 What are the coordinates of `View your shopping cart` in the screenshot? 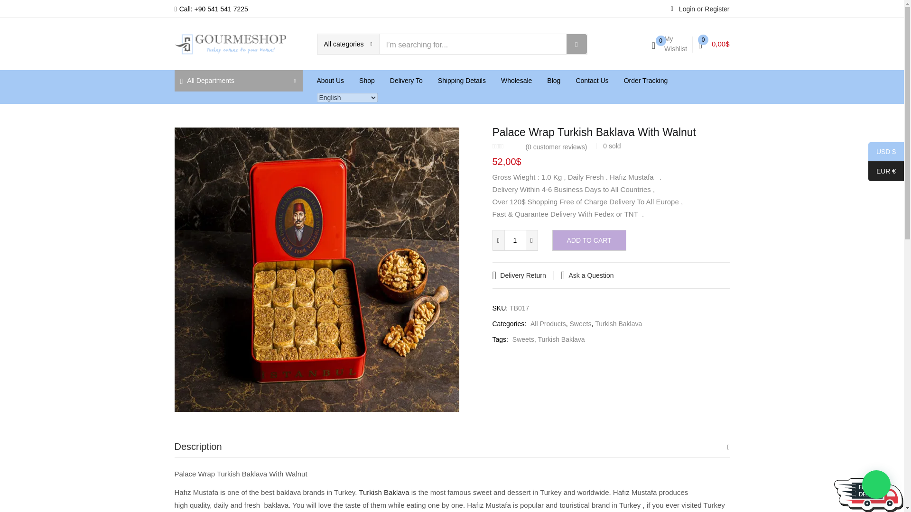 It's located at (714, 44).